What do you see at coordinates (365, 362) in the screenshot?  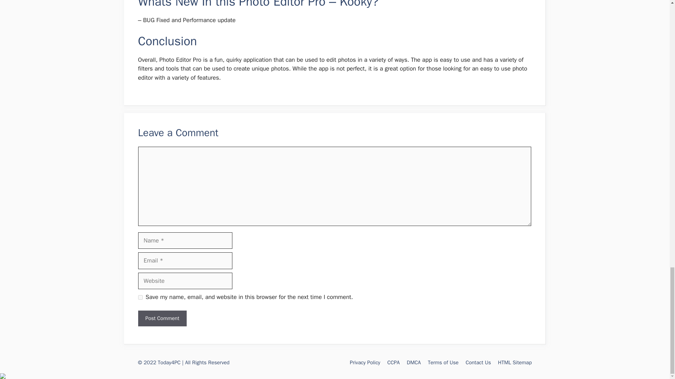 I see `Privacy Policy` at bounding box center [365, 362].